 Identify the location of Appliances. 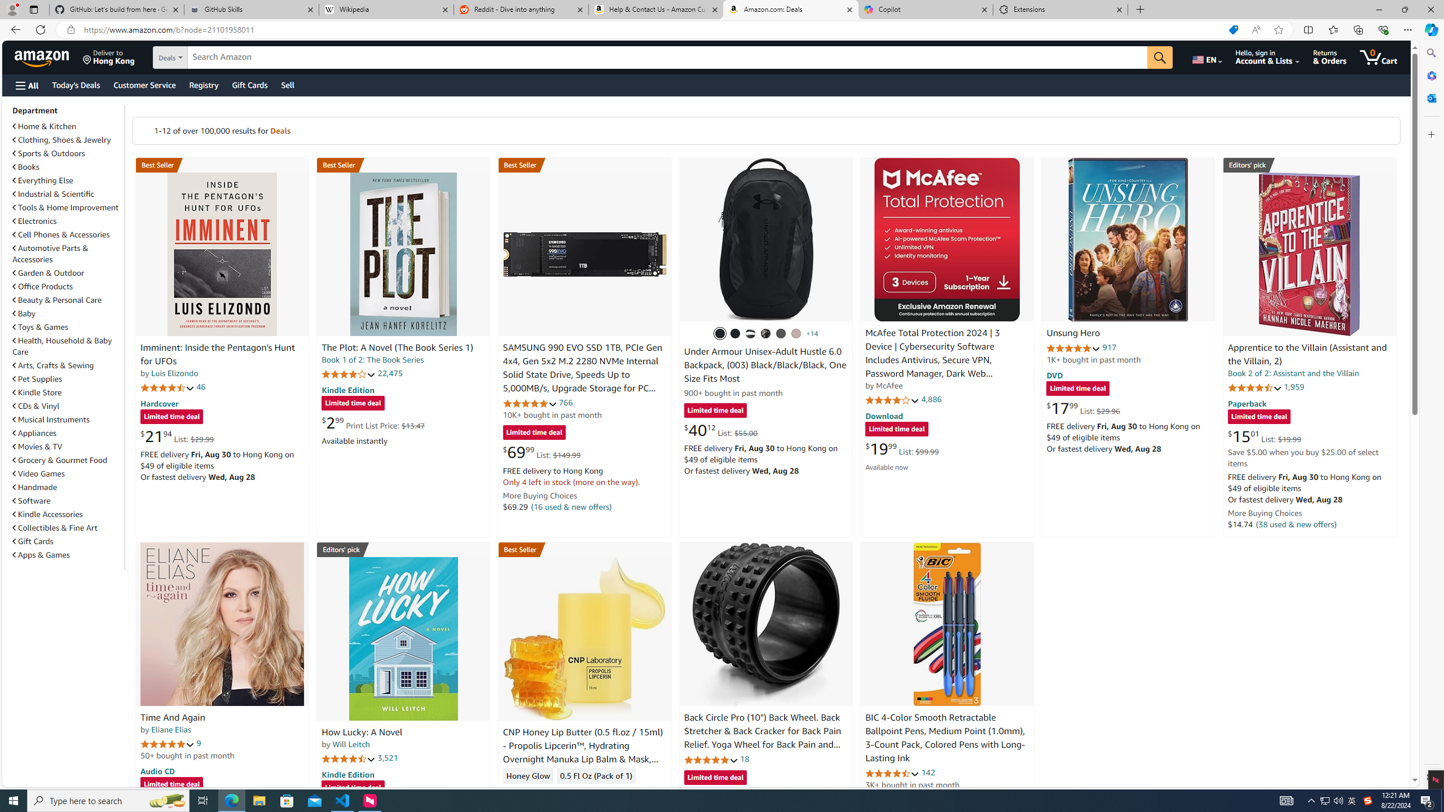
(67, 433).